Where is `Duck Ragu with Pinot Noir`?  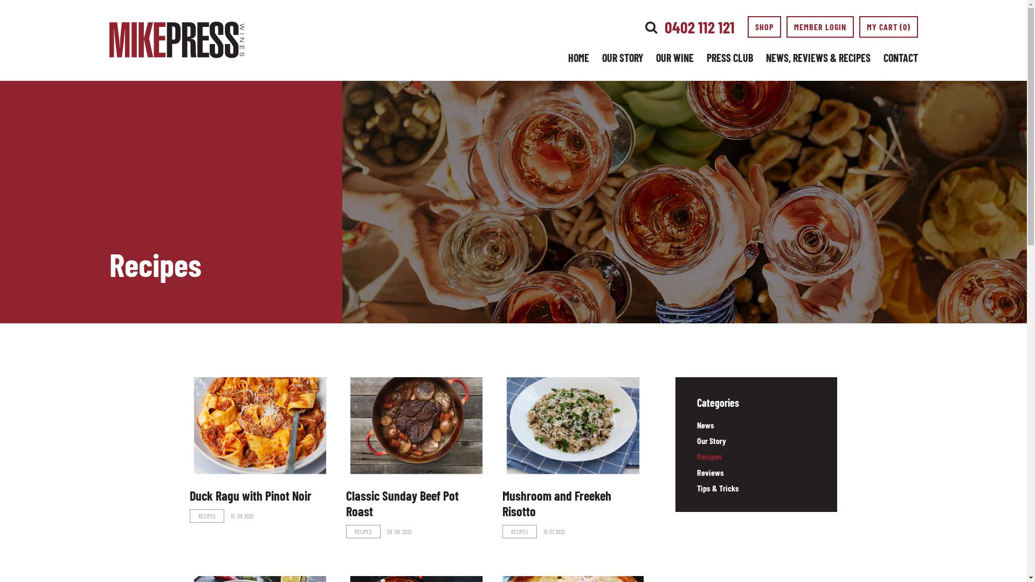
Duck Ragu with Pinot Noir is located at coordinates (251, 495).